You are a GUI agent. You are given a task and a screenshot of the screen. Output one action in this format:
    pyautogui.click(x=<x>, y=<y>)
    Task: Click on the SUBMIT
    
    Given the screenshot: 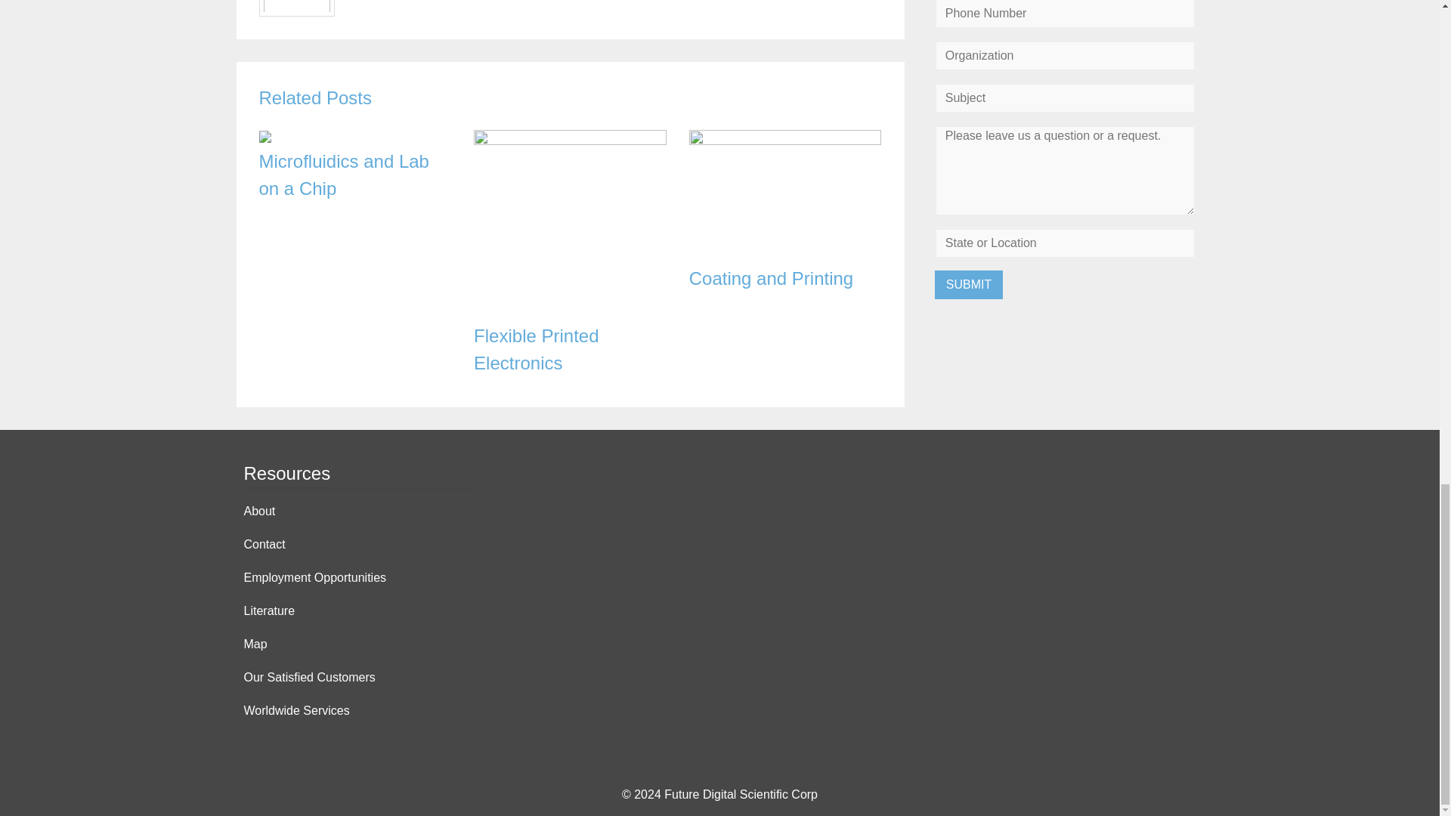 What is the action you would take?
    pyautogui.click(x=968, y=284)
    